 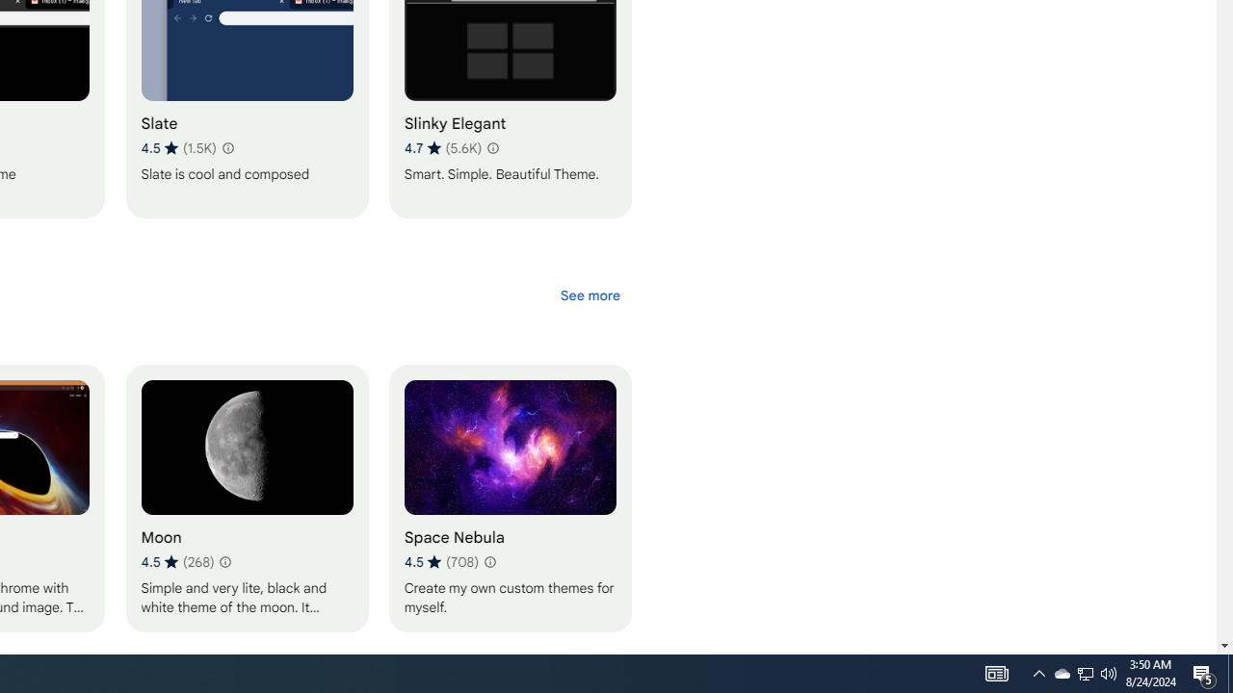 I want to click on Average rating 4.5 out of 5 stars. 268 ratings., so click(x=177, y=562).